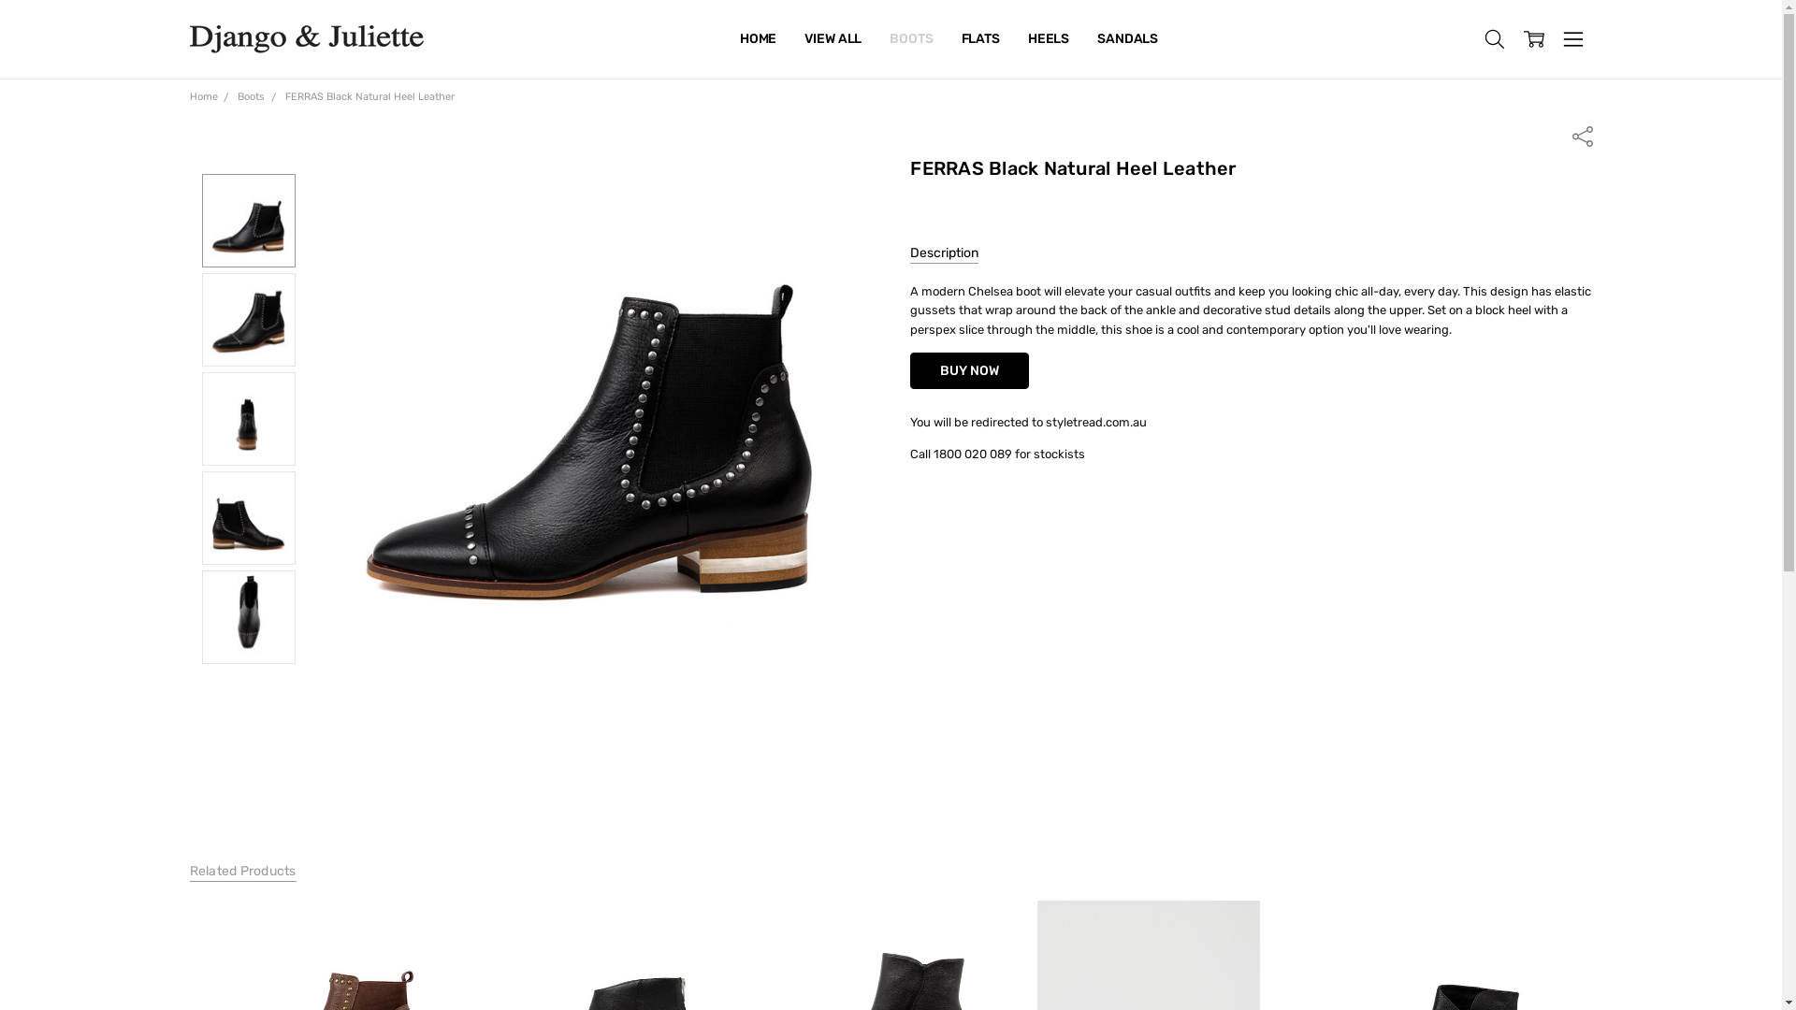  What do you see at coordinates (589, 407) in the screenshot?
I see `FERRAS Black Natural Heel Leather` at bounding box center [589, 407].